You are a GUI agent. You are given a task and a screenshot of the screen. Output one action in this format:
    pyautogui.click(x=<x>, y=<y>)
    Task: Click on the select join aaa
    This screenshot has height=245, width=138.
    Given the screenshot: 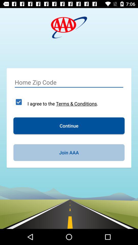 What is the action you would take?
    pyautogui.click(x=69, y=153)
    